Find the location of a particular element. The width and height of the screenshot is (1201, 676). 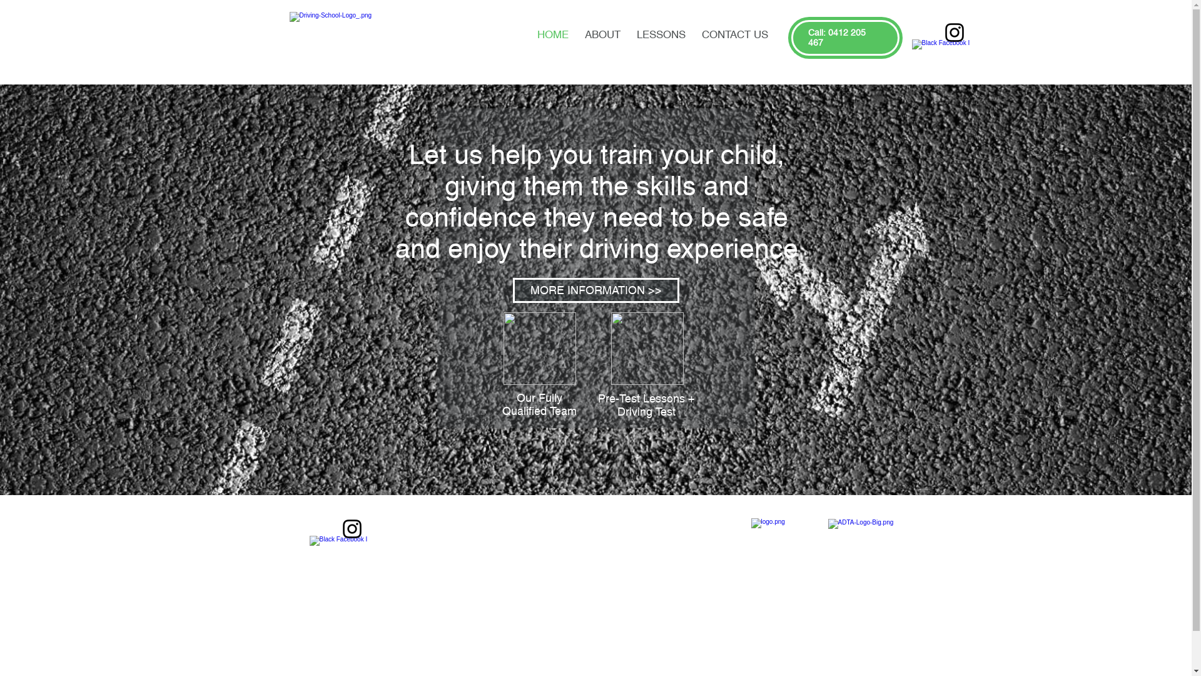

MORE INFORMATION >> is located at coordinates (596, 290).